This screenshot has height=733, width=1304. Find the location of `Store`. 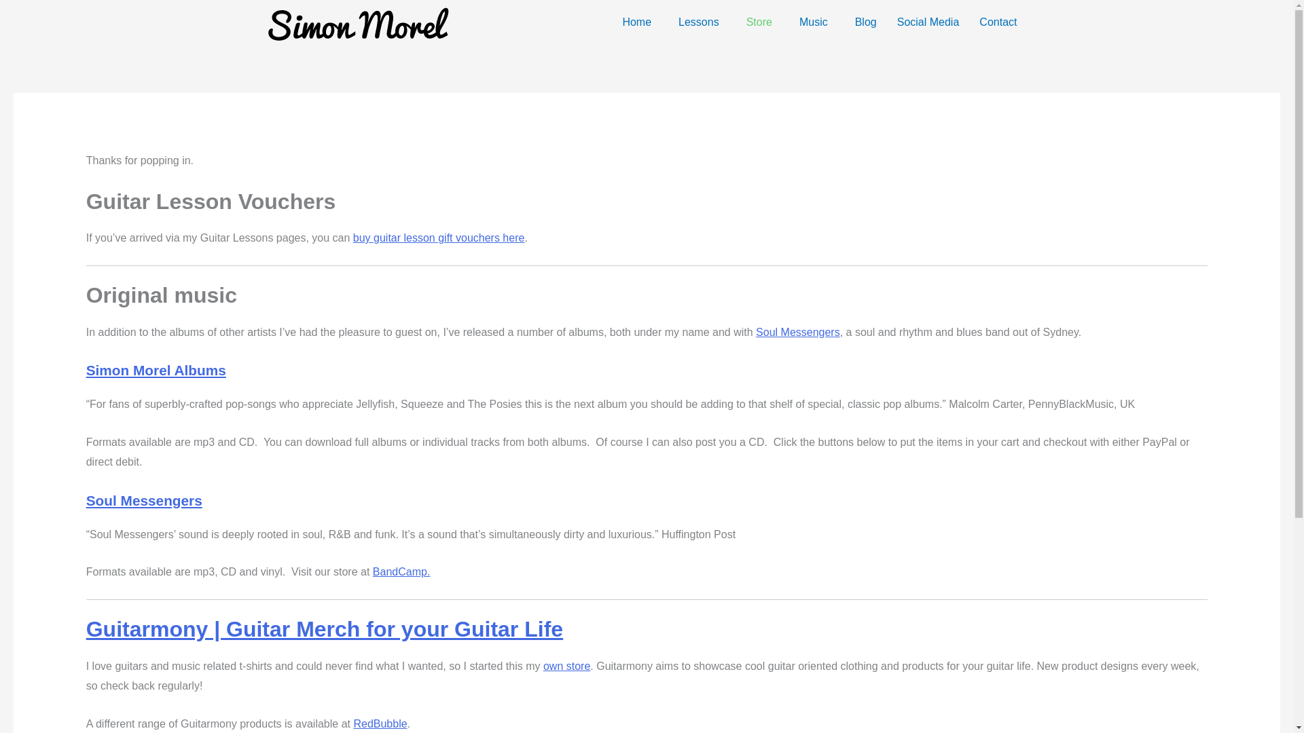

Store is located at coordinates (762, 22).